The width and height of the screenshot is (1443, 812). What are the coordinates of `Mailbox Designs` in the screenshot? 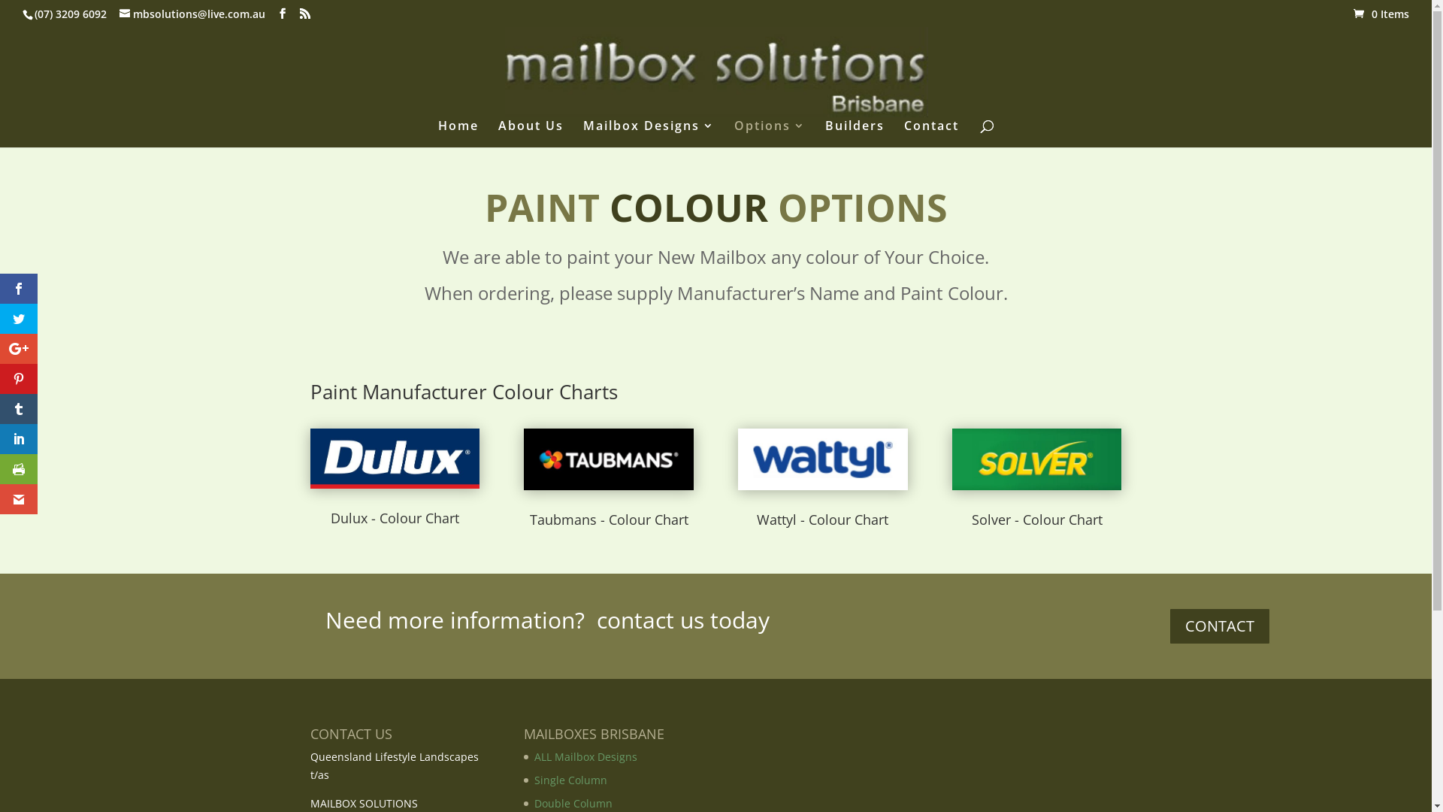 It's located at (649, 134).